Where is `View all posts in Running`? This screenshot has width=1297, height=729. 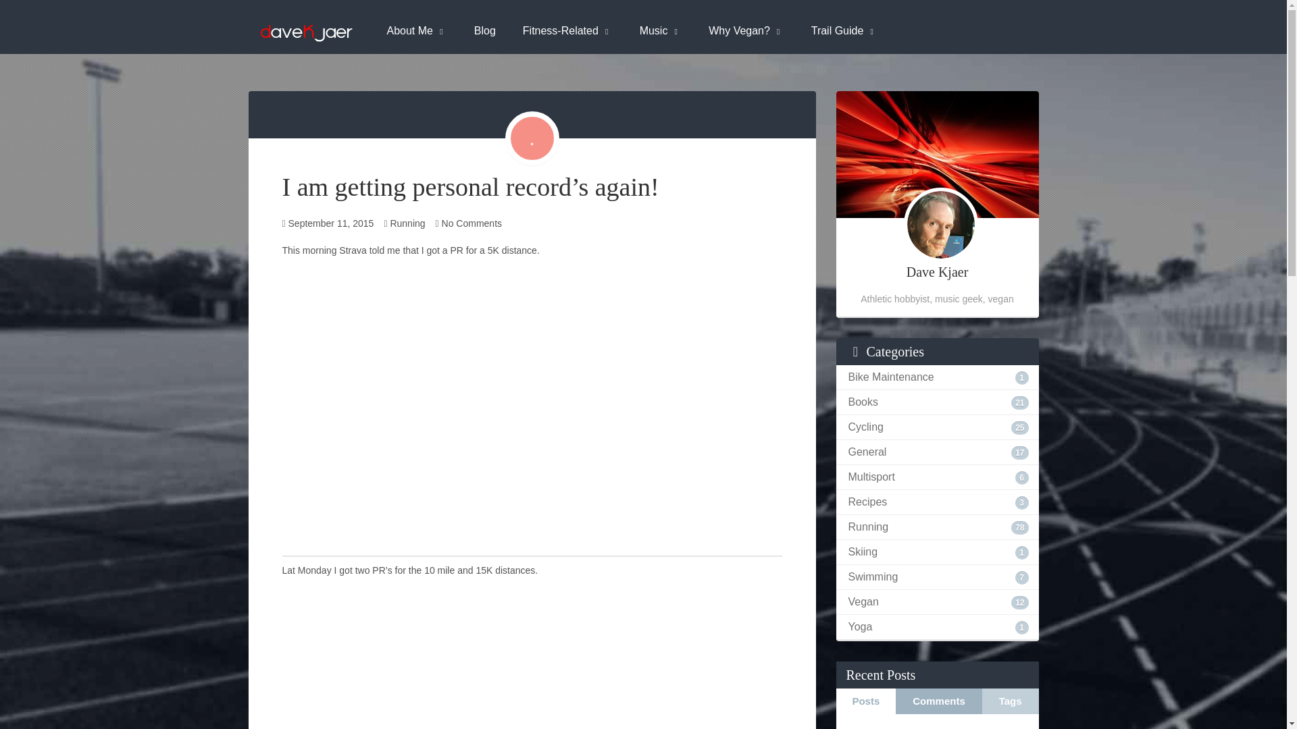 View all posts in Running is located at coordinates (407, 223).